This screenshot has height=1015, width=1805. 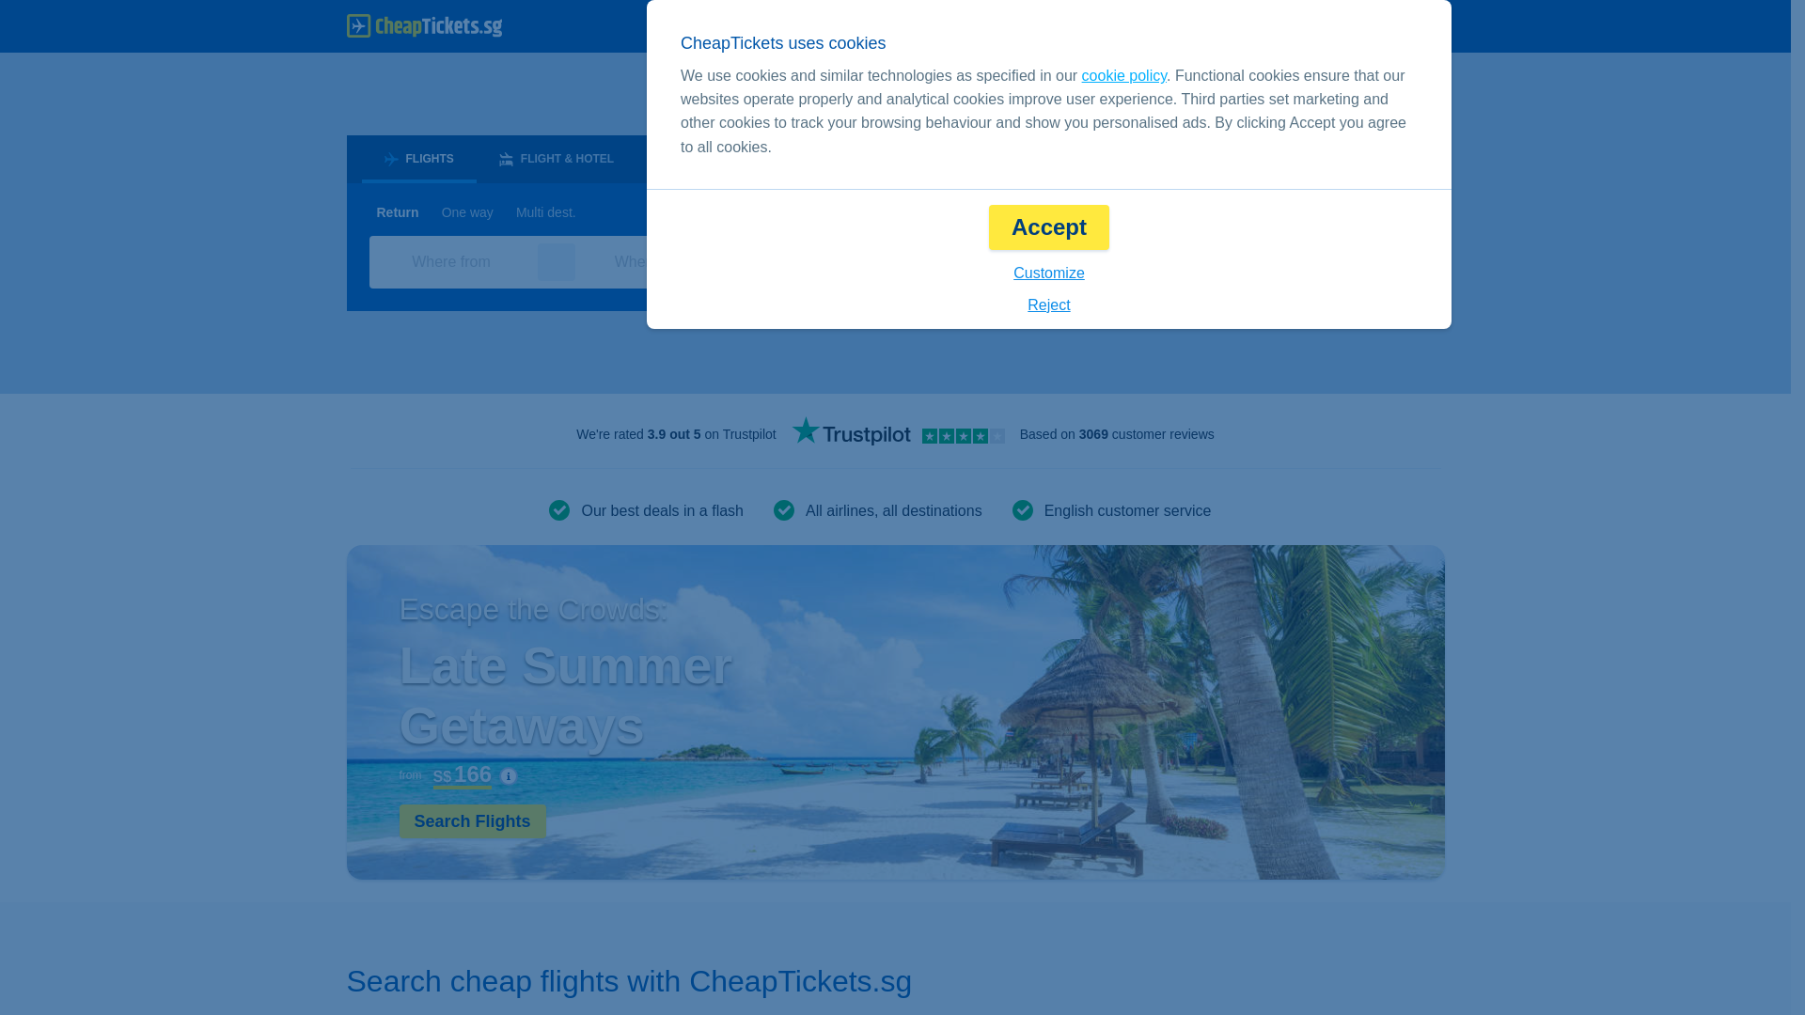 What do you see at coordinates (1117, 434) in the screenshot?
I see `Based on 3069 customer reviews` at bounding box center [1117, 434].